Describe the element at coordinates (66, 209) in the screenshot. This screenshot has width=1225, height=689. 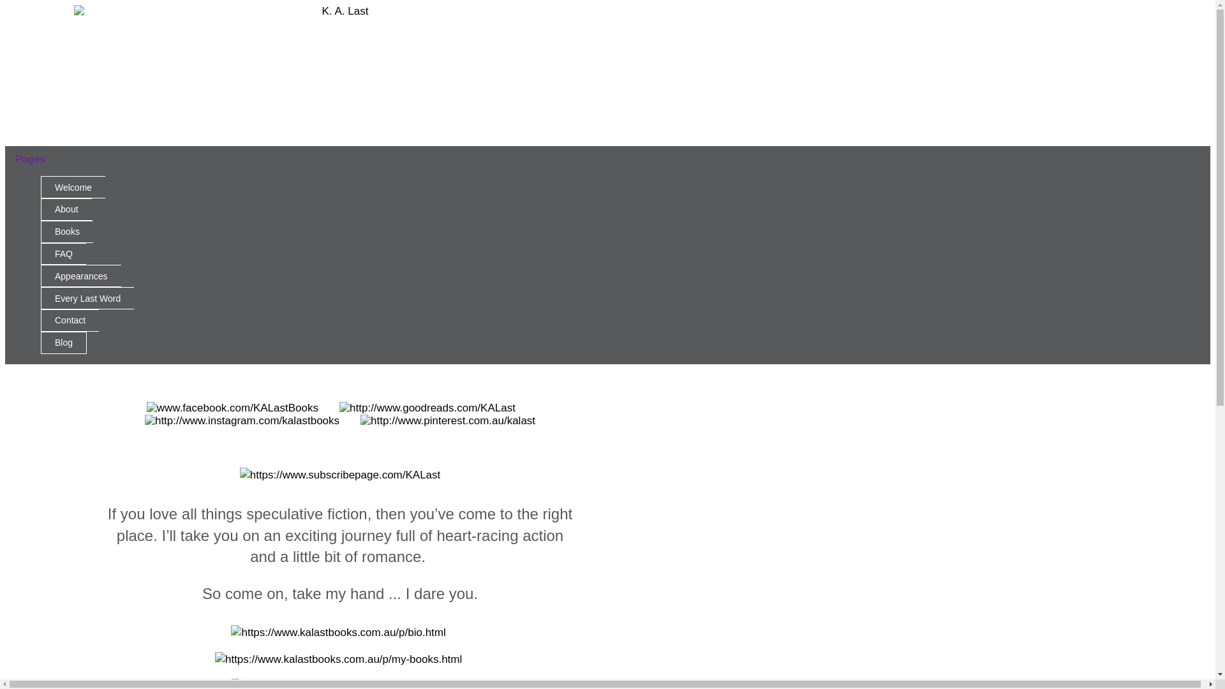
I see `About` at that location.